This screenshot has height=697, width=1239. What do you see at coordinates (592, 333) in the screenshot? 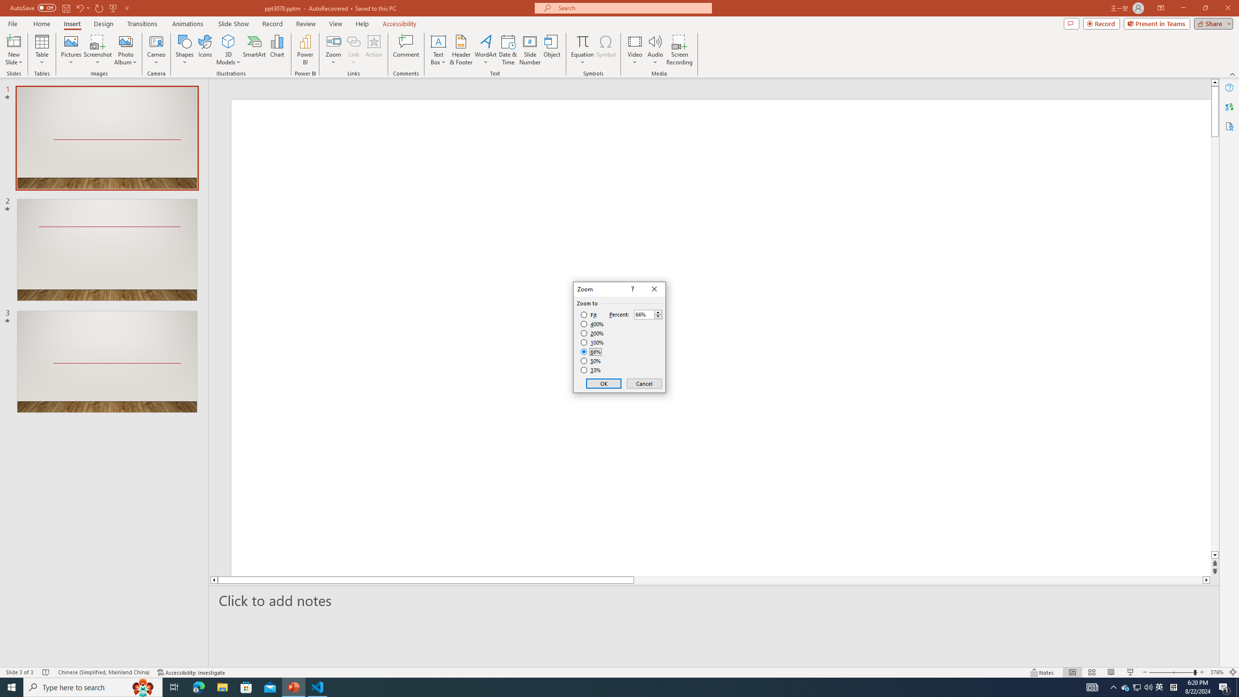
I see `Text Box` at bounding box center [592, 333].